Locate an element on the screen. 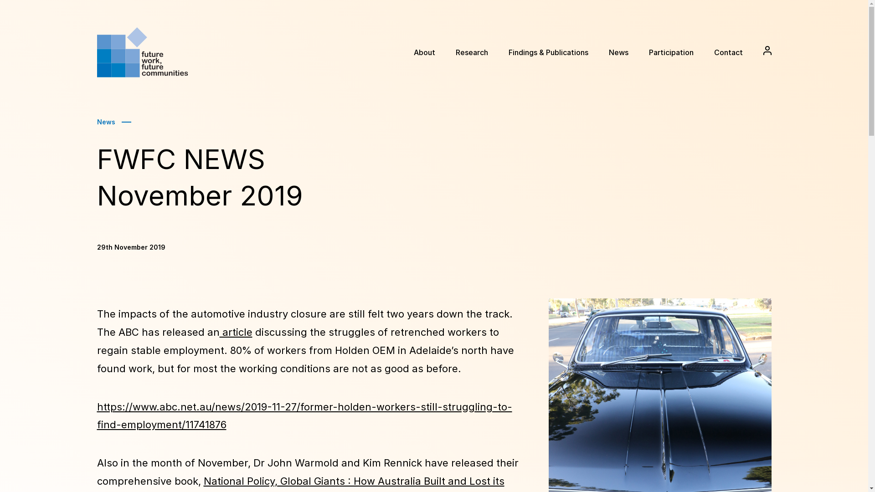 Image resolution: width=875 pixels, height=492 pixels. Contact is located at coordinates (728, 53).